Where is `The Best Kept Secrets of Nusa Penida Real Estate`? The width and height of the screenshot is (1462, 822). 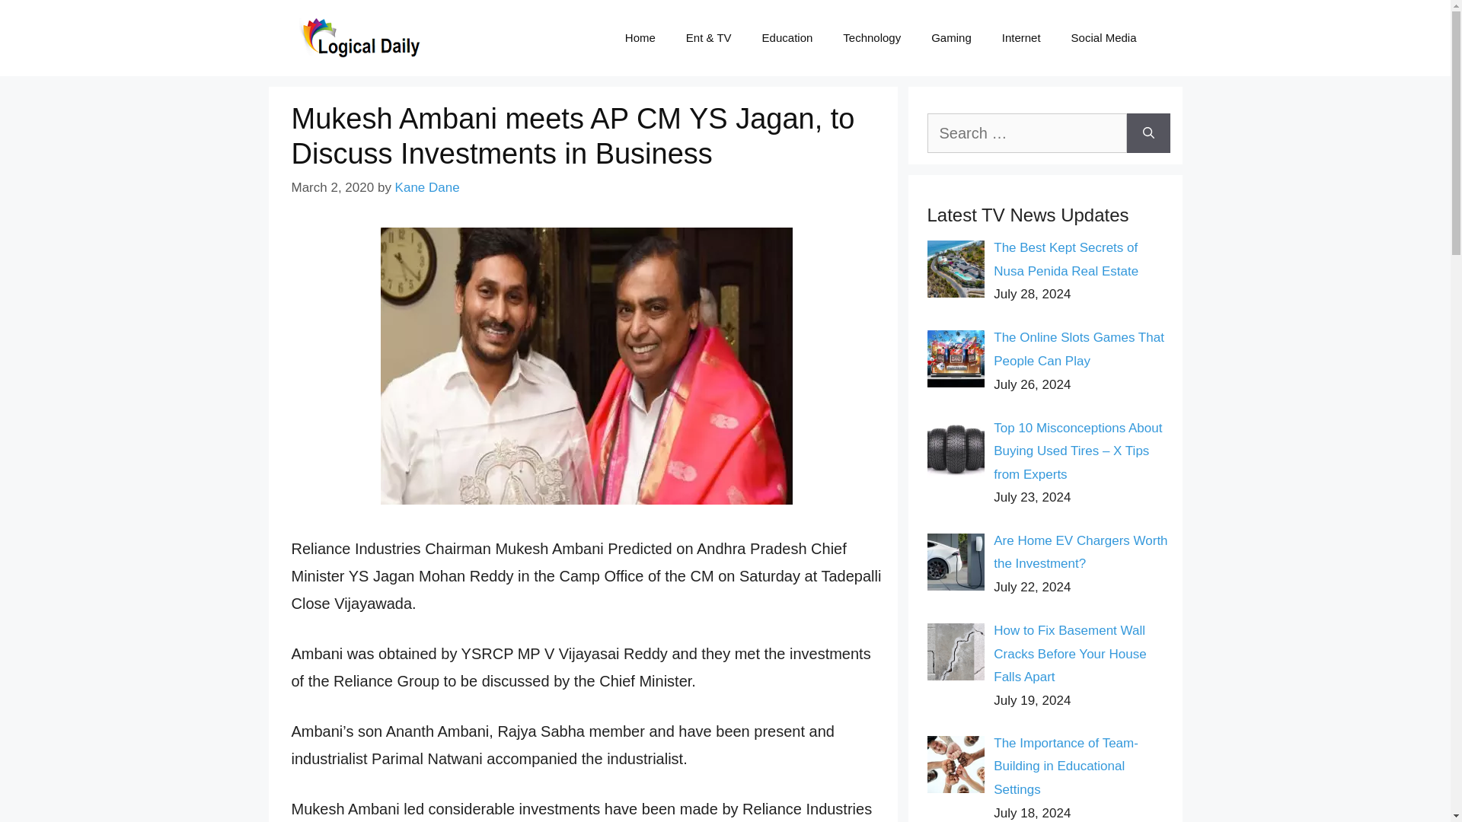 The Best Kept Secrets of Nusa Penida Real Estate is located at coordinates (1066, 260).